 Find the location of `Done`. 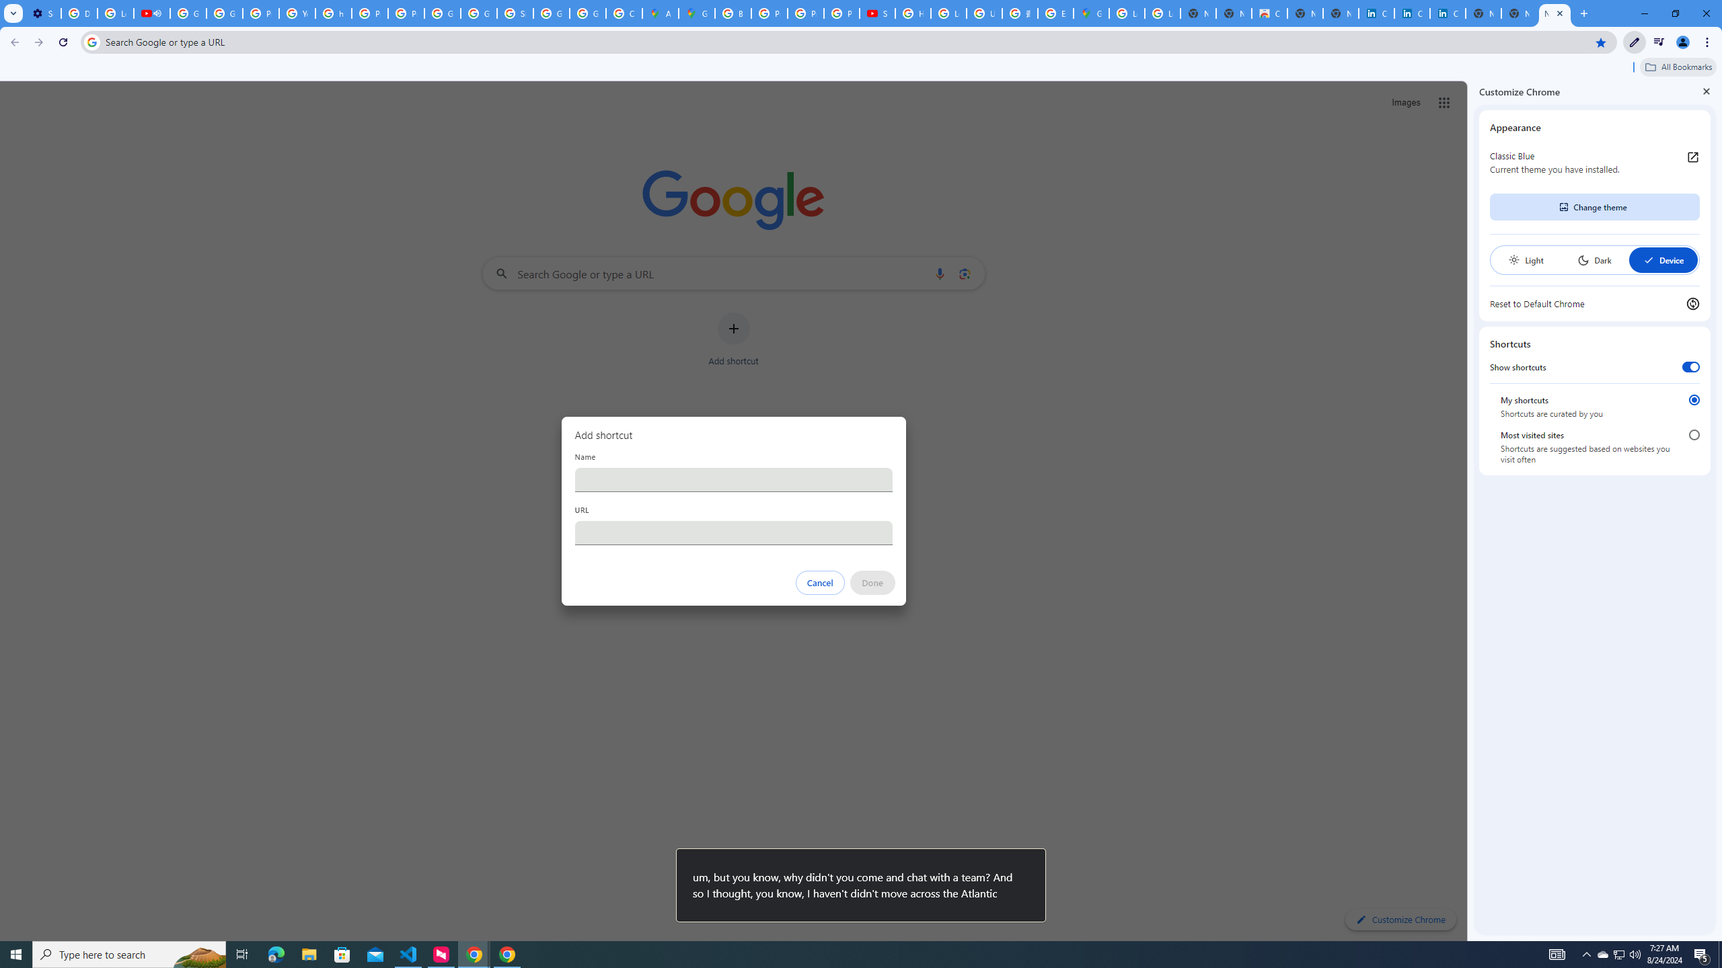

Done is located at coordinates (872, 583).